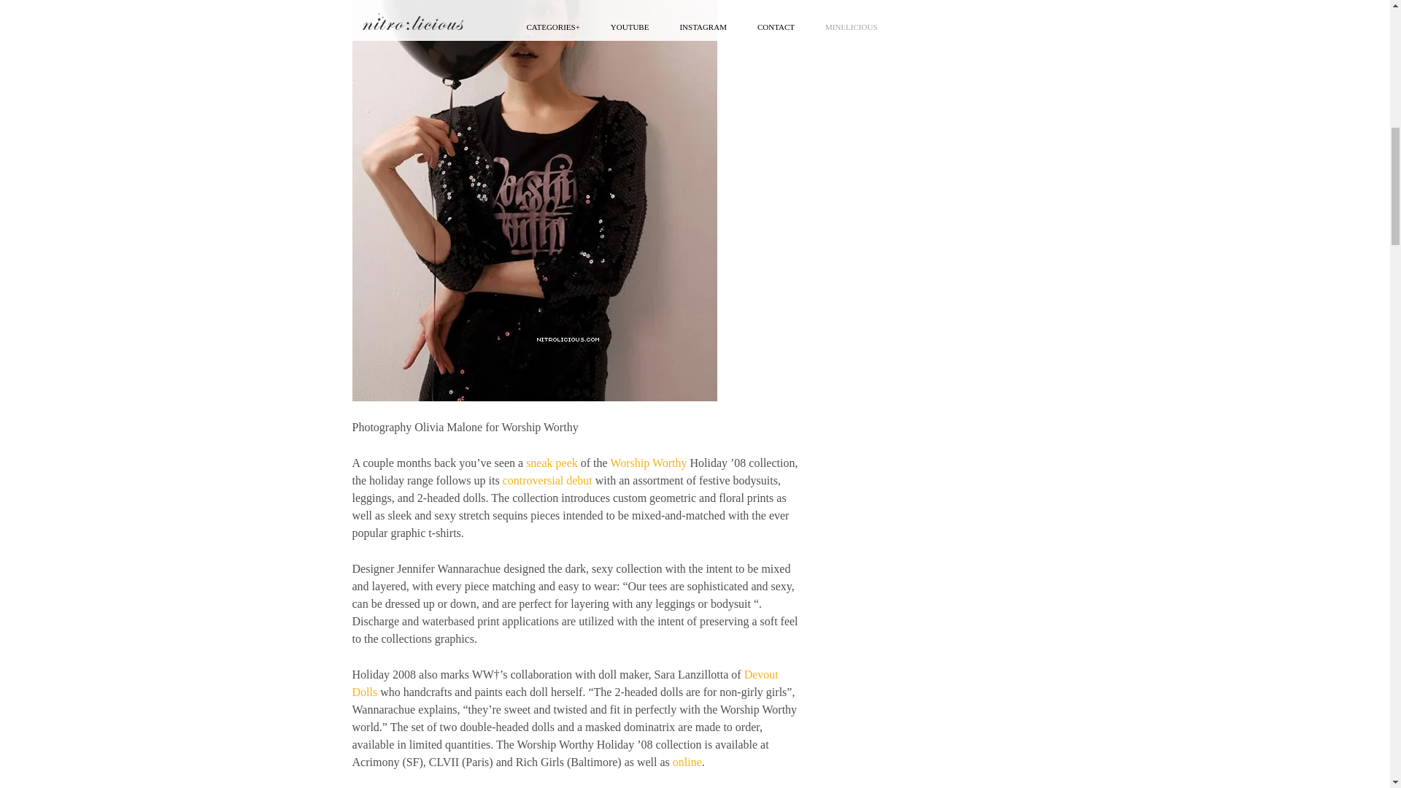  What do you see at coordinates (564, 683) in the screenshot?
I see `Devout Dolls` at bounding box center [564, 683].